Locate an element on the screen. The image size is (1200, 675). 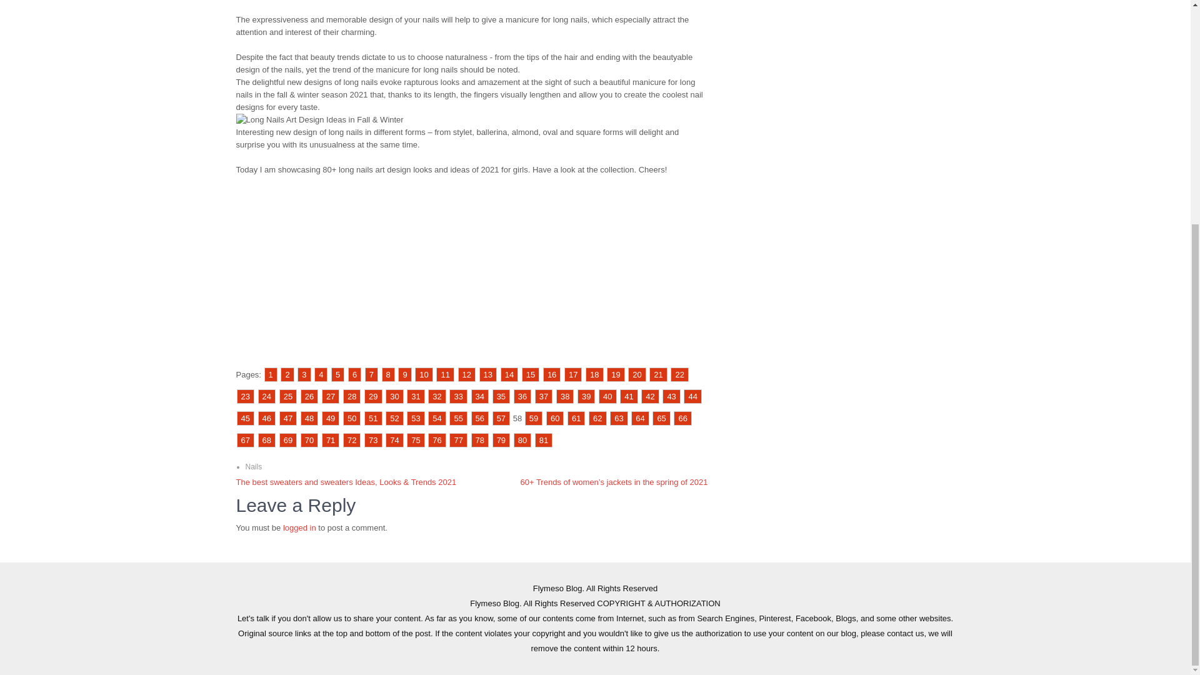
14 is located at coordinates (509, 374).